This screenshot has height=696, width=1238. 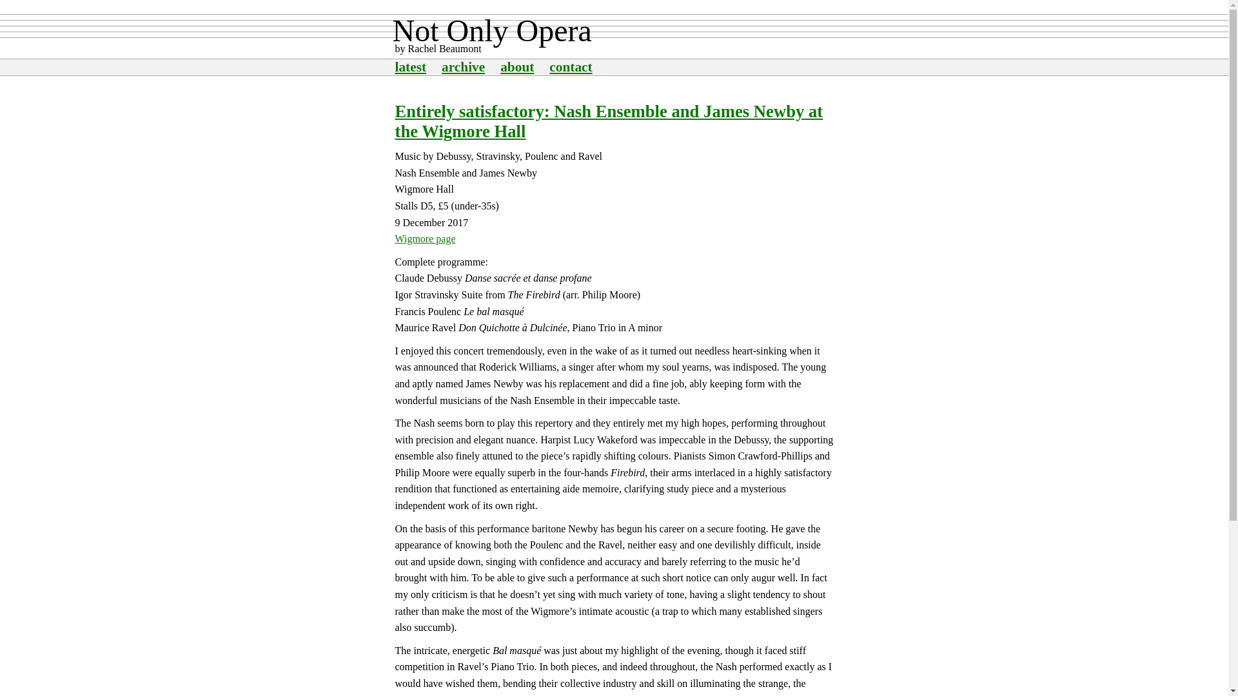 What do you see at coordinates (425, 238) in the screenshot?
I see `Wigmore page` at bounding box center [425, 238].